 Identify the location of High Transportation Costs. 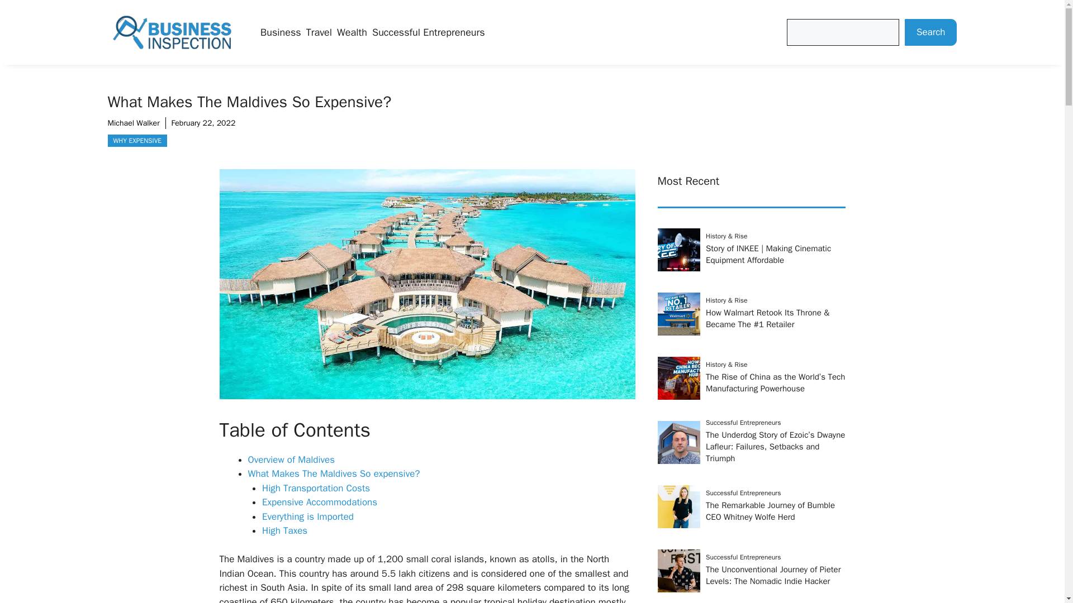
(316, 488).